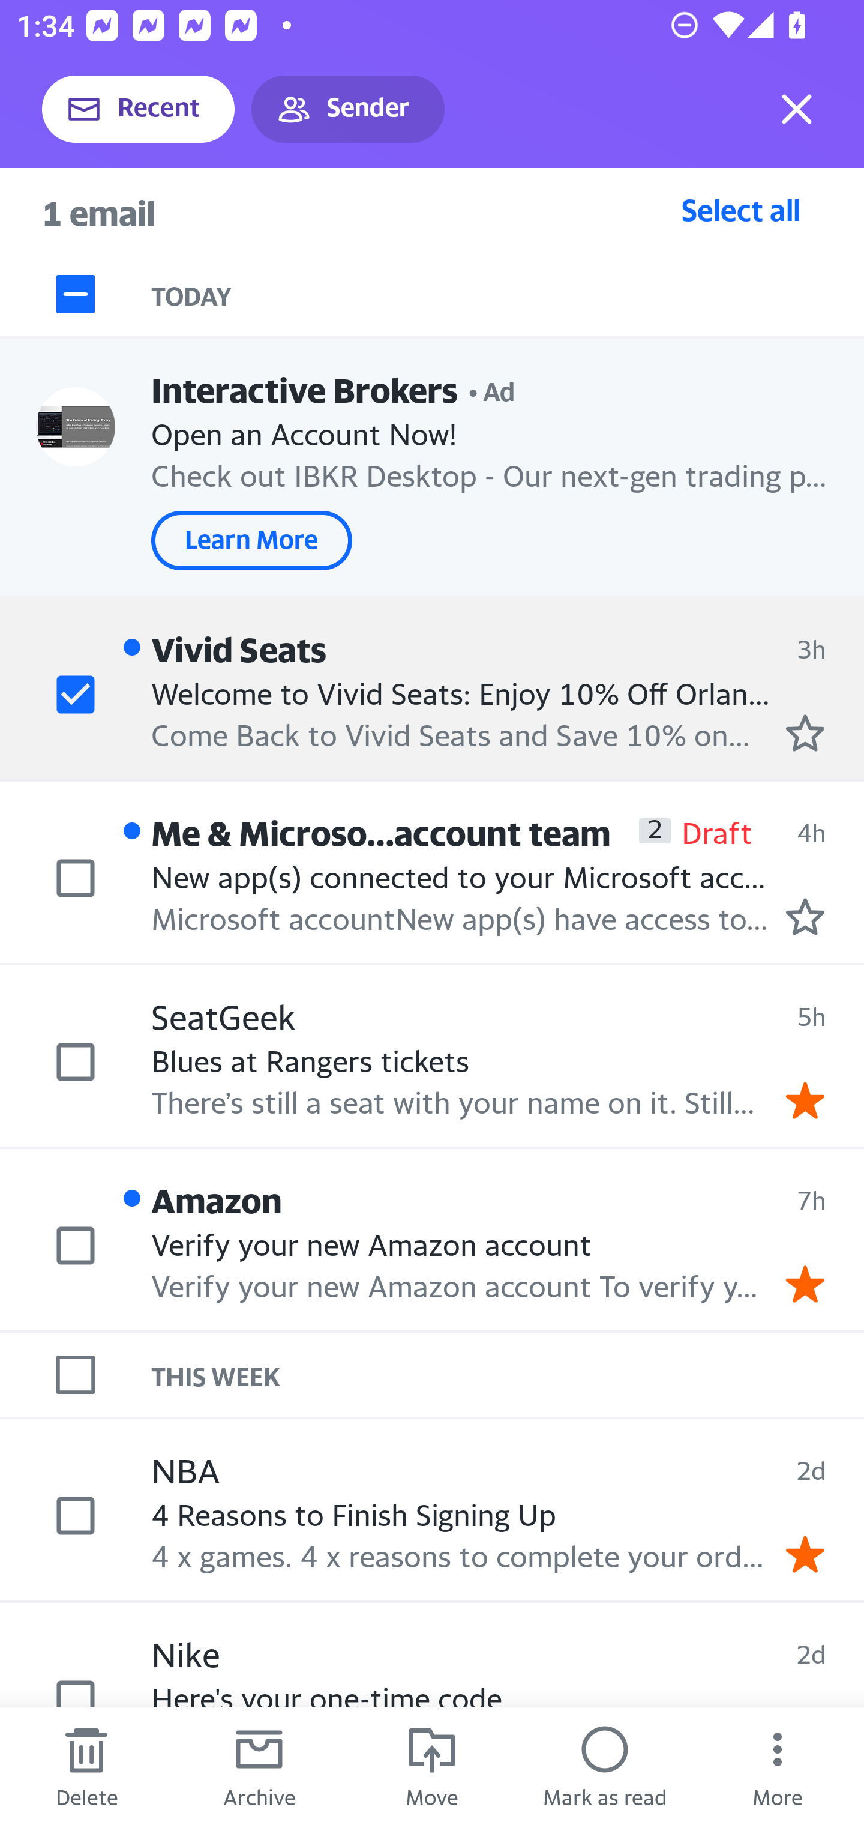  I want to click on Delete, so click(86, 1766).